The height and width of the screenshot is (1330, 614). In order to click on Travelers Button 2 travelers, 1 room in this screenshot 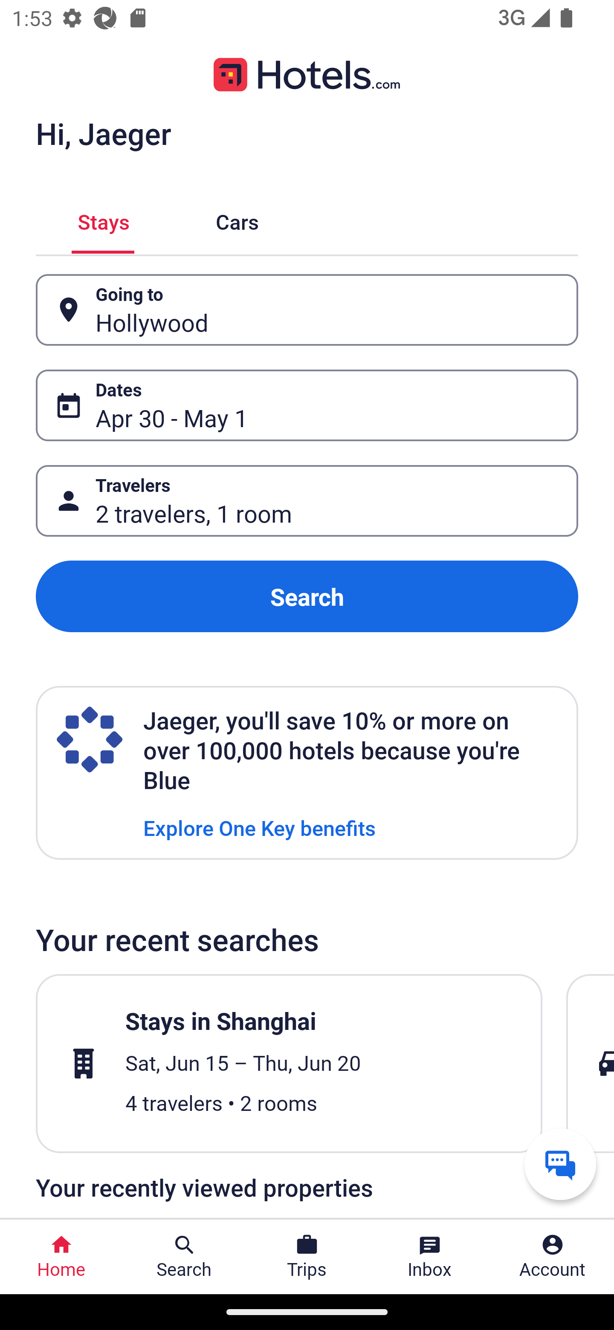, I will do `click(307, 501)`.